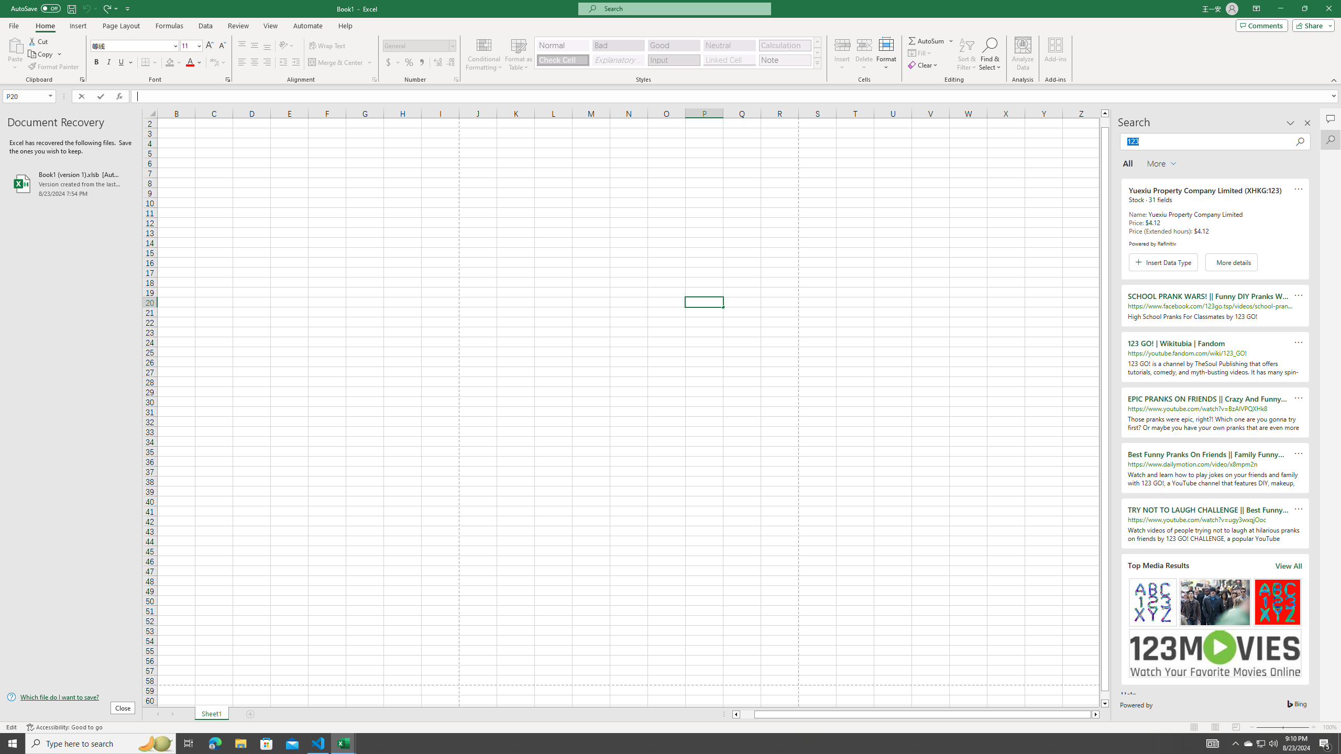 This screenshot has width=1341, height=754. What do you see at coordinates (920, 52) in the screenshot?
I see `Fill` at bounding box center [920, 52].